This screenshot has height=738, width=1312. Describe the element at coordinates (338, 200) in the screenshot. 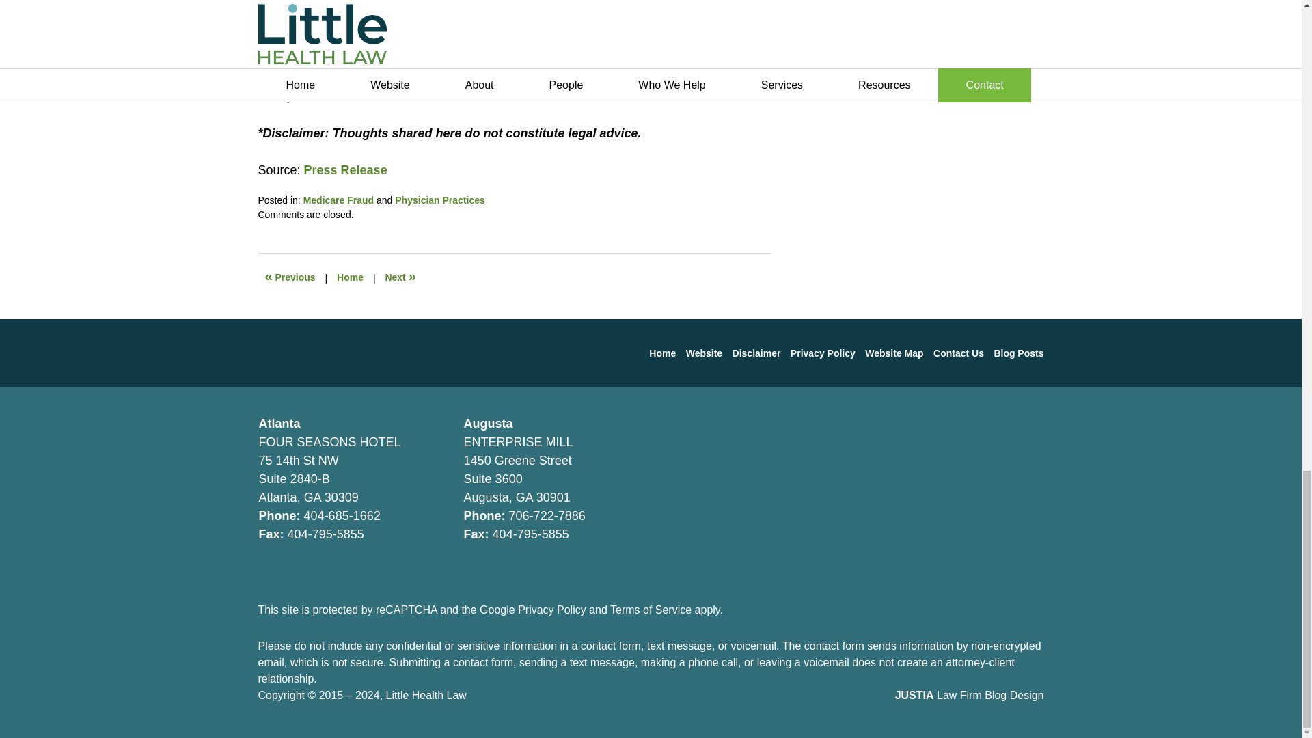

I see `View all posts in Medicare Fraud` at that location.